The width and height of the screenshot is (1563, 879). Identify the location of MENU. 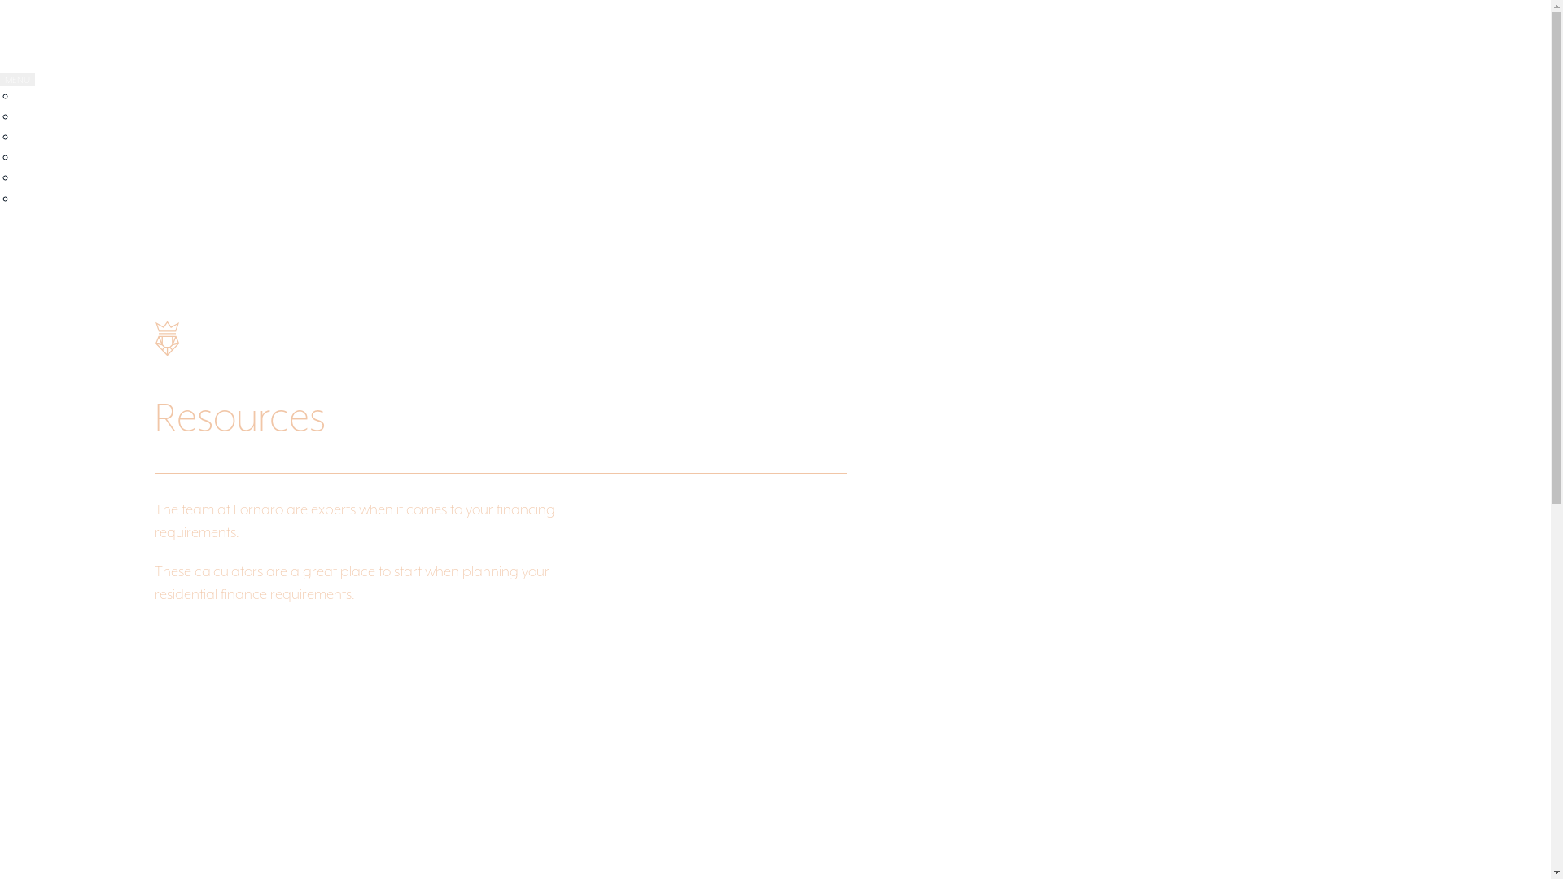
(18, 80).